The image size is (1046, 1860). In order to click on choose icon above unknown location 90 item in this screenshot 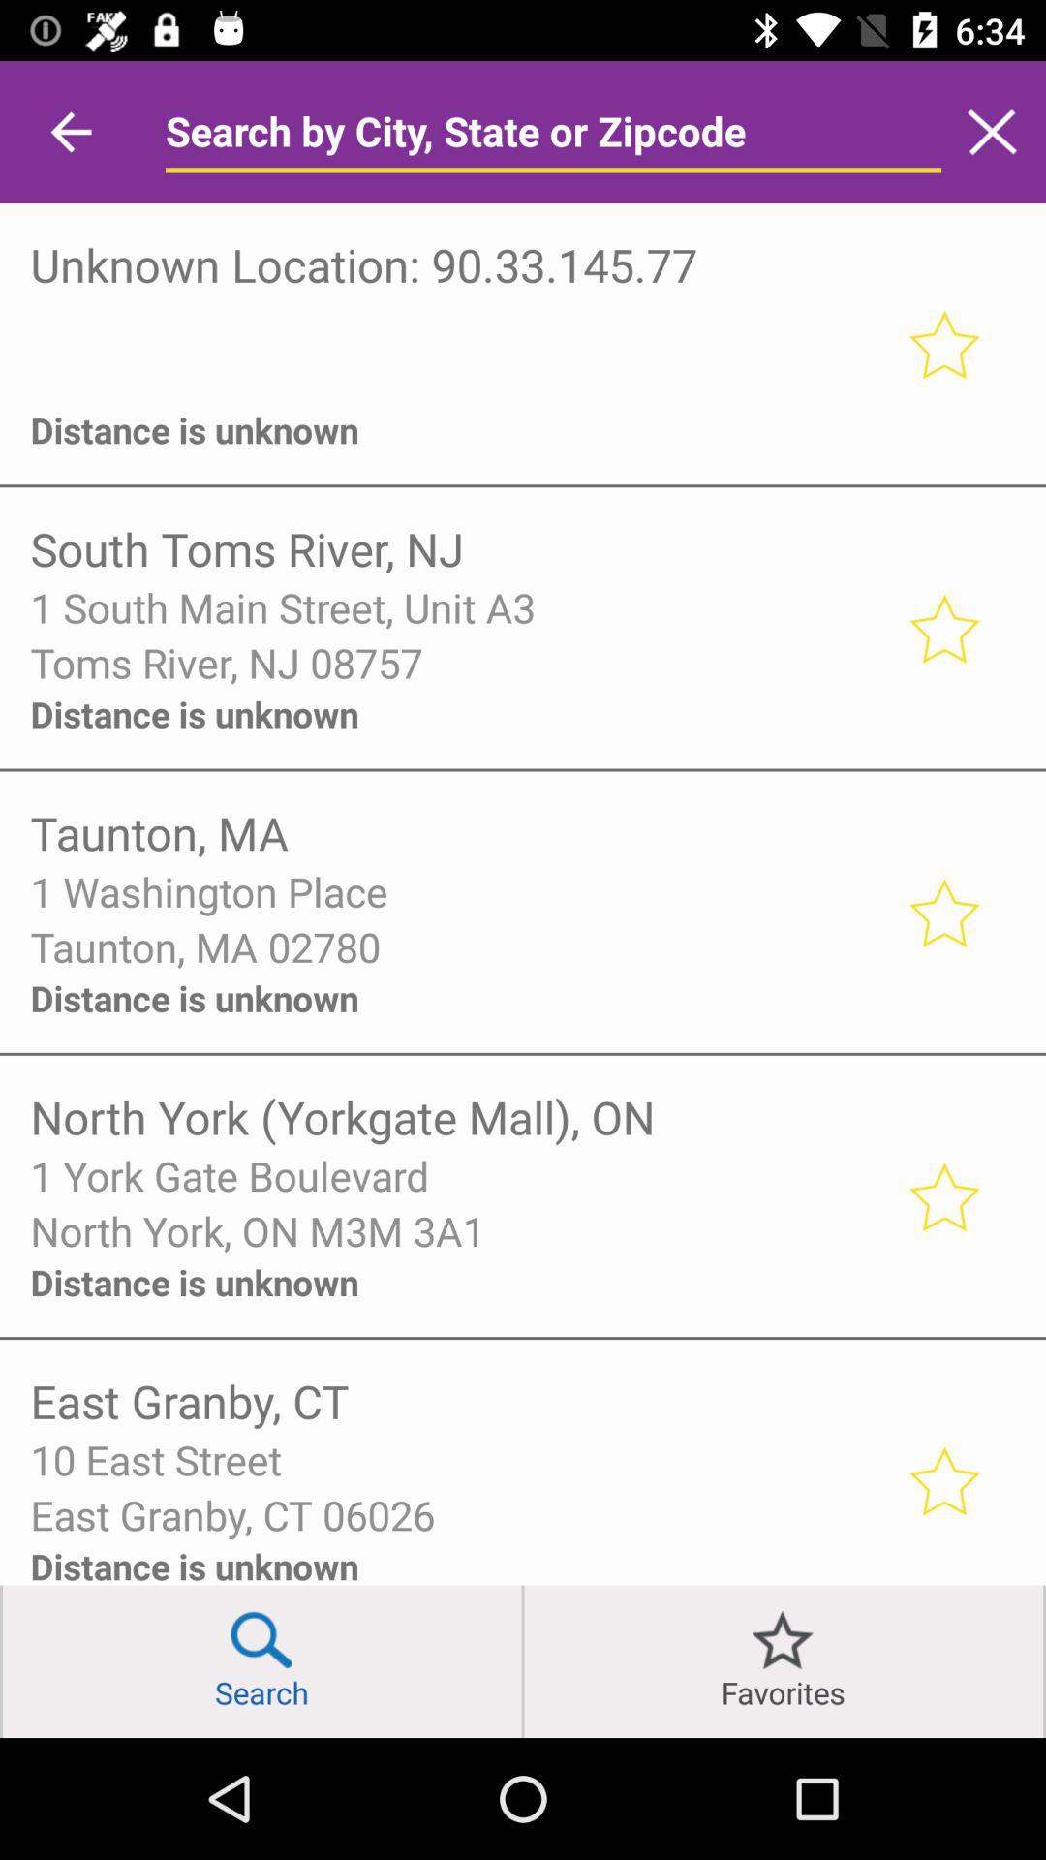, I will do `click(71, 132)`.